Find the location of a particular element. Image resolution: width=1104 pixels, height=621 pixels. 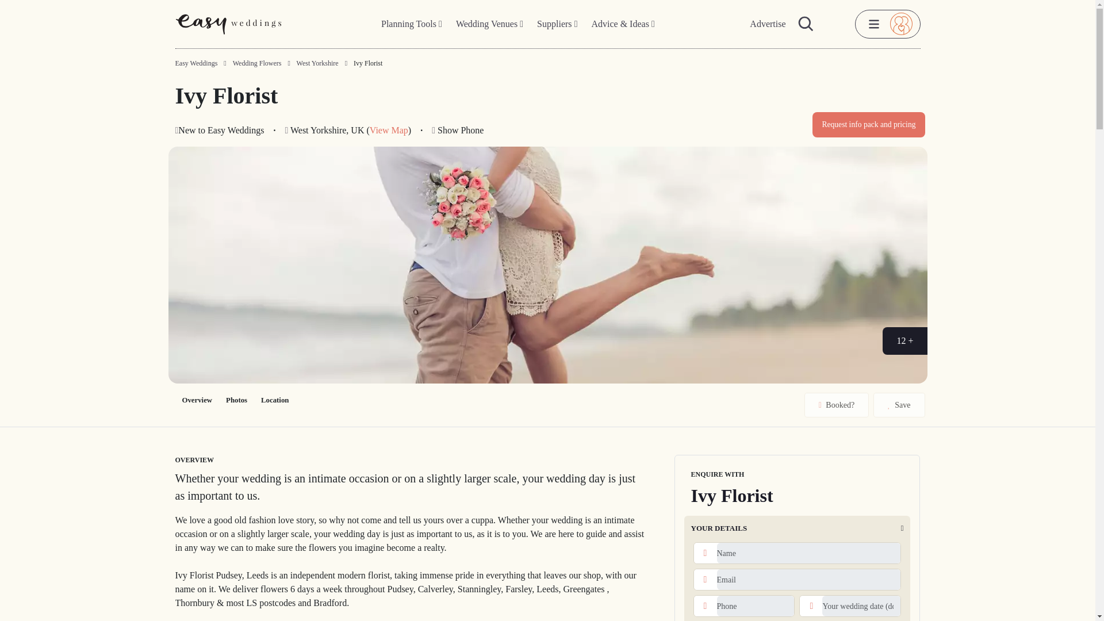

Photos is located at coordinates (236, 400).